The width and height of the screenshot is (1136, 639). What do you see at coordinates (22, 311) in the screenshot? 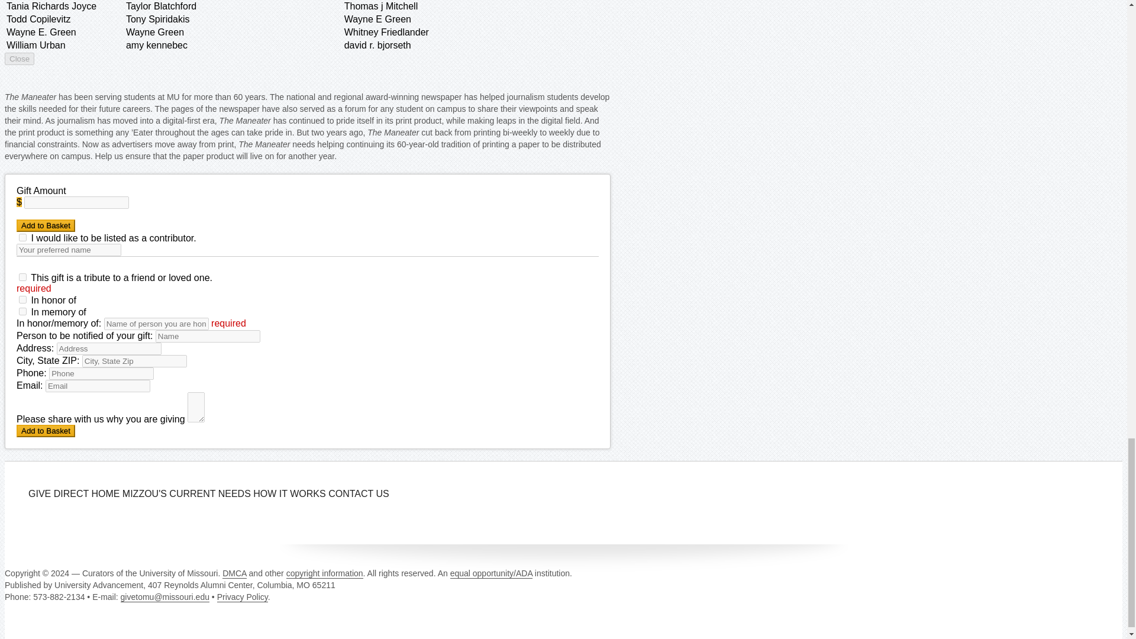
I see `on` at bounding box center [22, 311].